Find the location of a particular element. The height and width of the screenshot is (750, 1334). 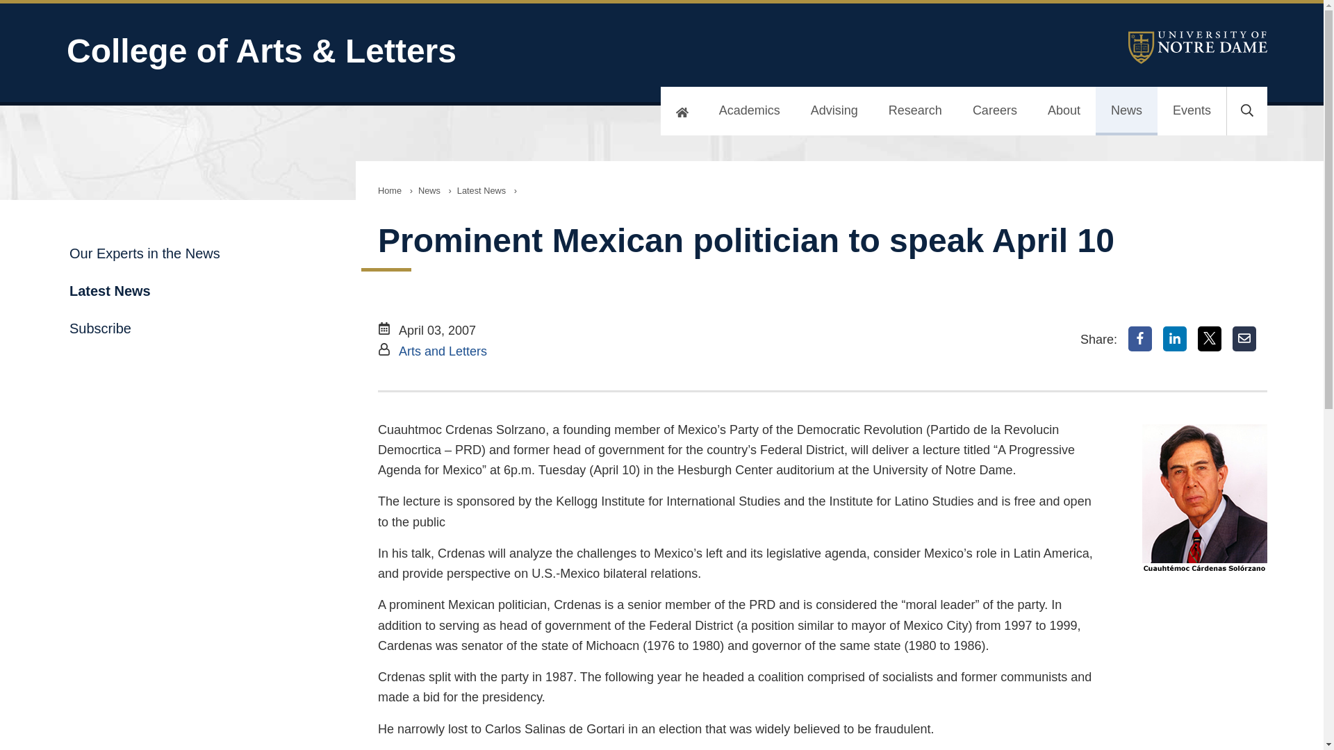

Research is located at coordinates (916, 111).